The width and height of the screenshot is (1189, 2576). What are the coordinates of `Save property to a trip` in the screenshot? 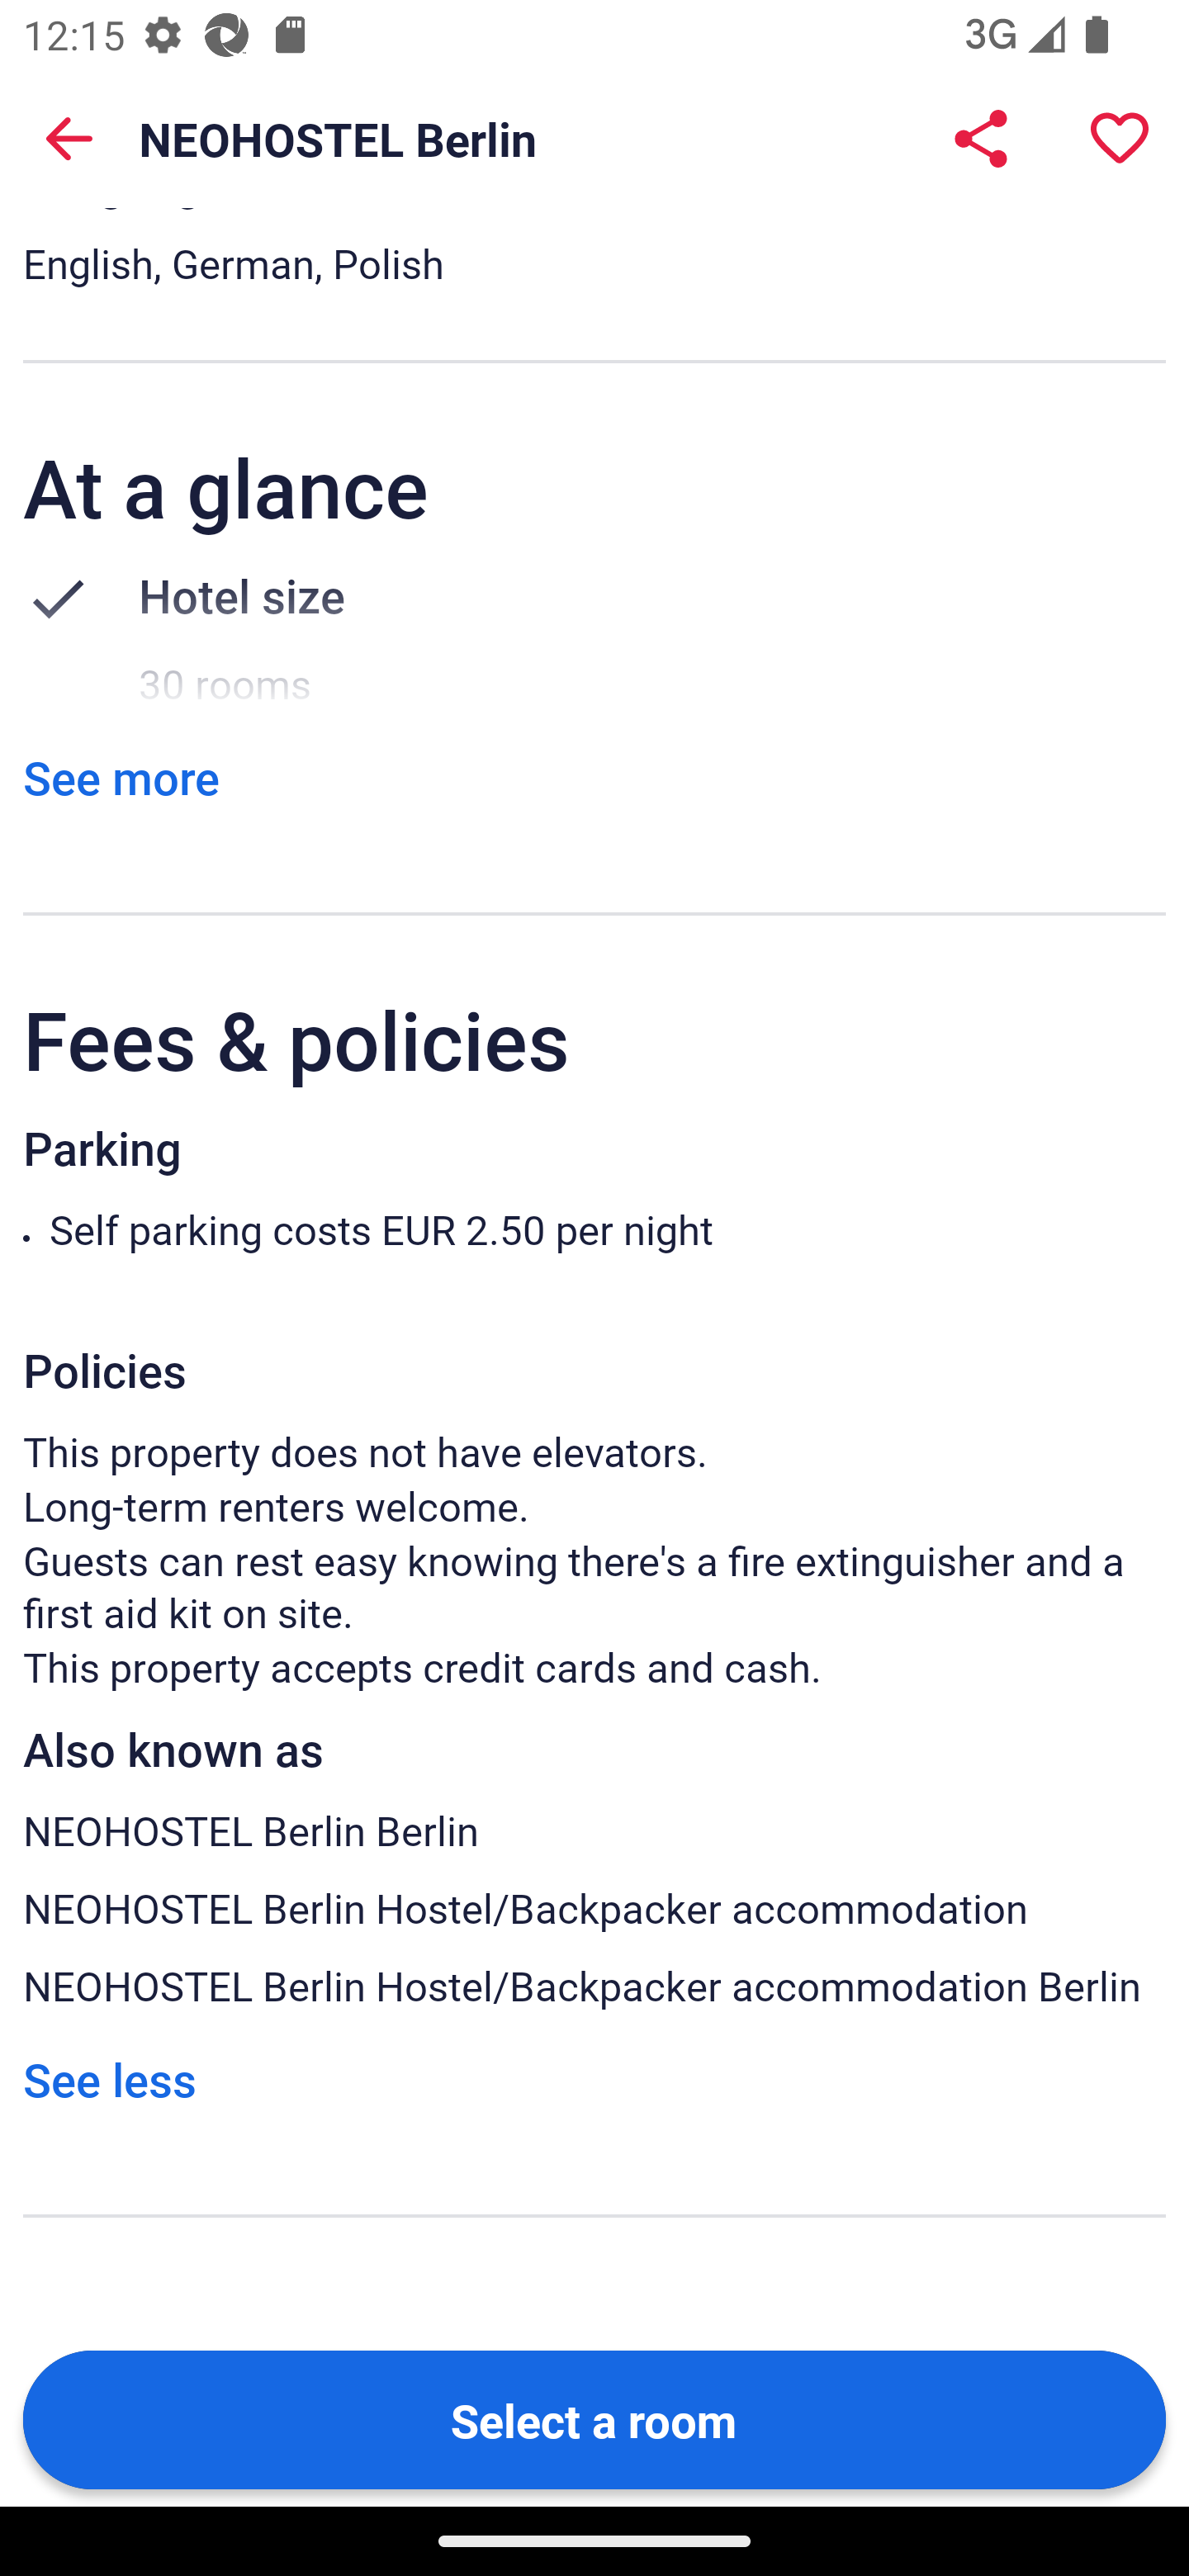 It's located at (1120, 139).